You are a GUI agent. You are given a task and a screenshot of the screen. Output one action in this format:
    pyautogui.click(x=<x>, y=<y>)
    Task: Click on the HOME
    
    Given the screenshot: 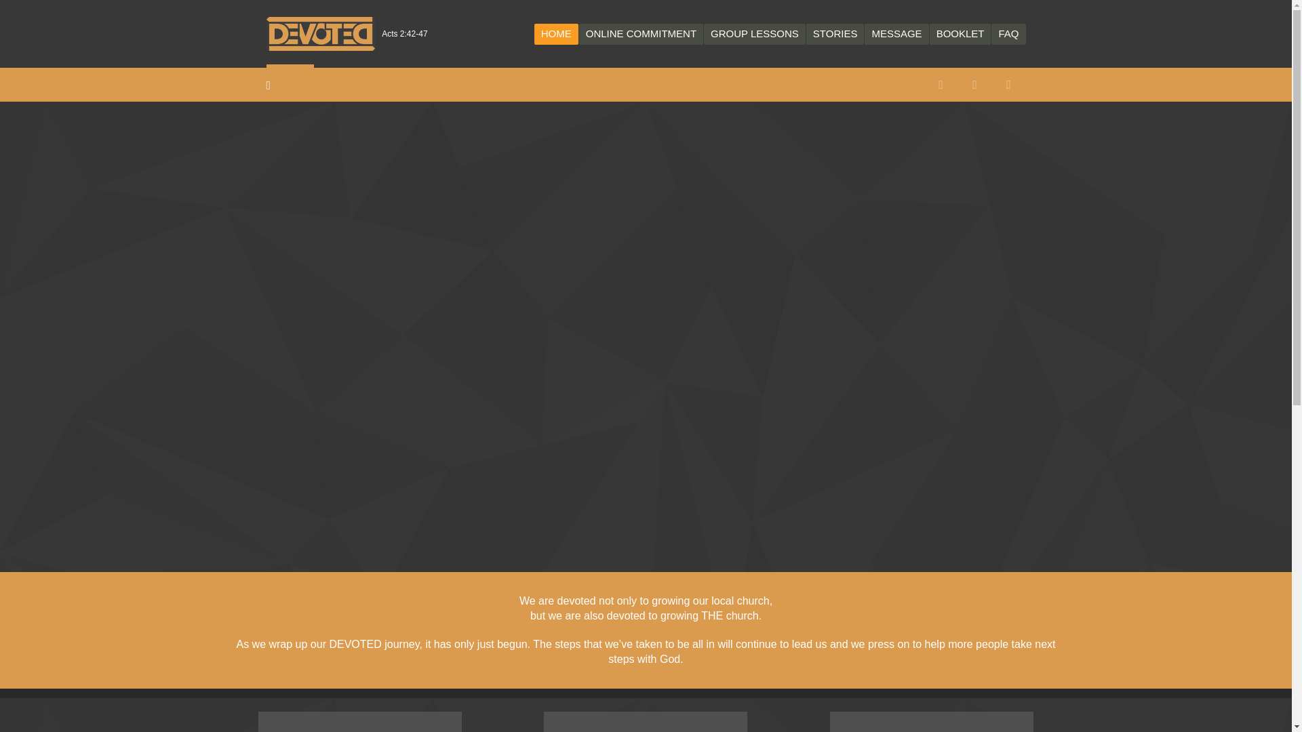 What is the action you would take?
    pyautogui.click(x=556, y=33)
    